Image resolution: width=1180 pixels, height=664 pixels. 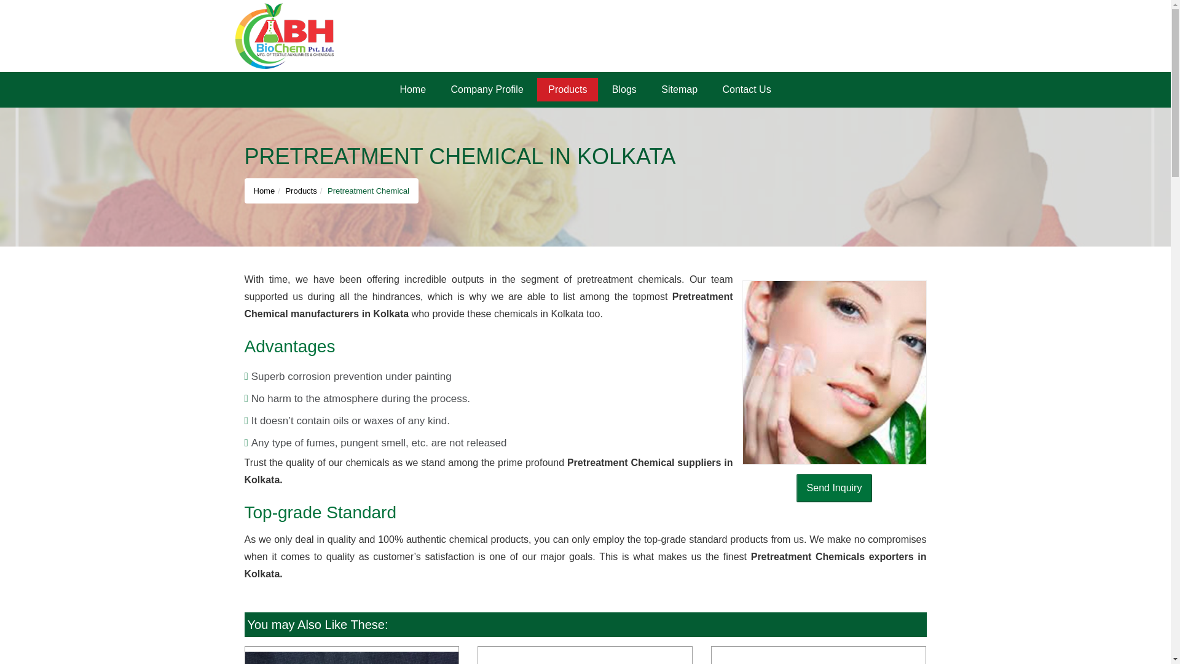 What do you see at coordinates (301, 191) in the screenshot?
I see `Products` at bounding box center [301, 191].